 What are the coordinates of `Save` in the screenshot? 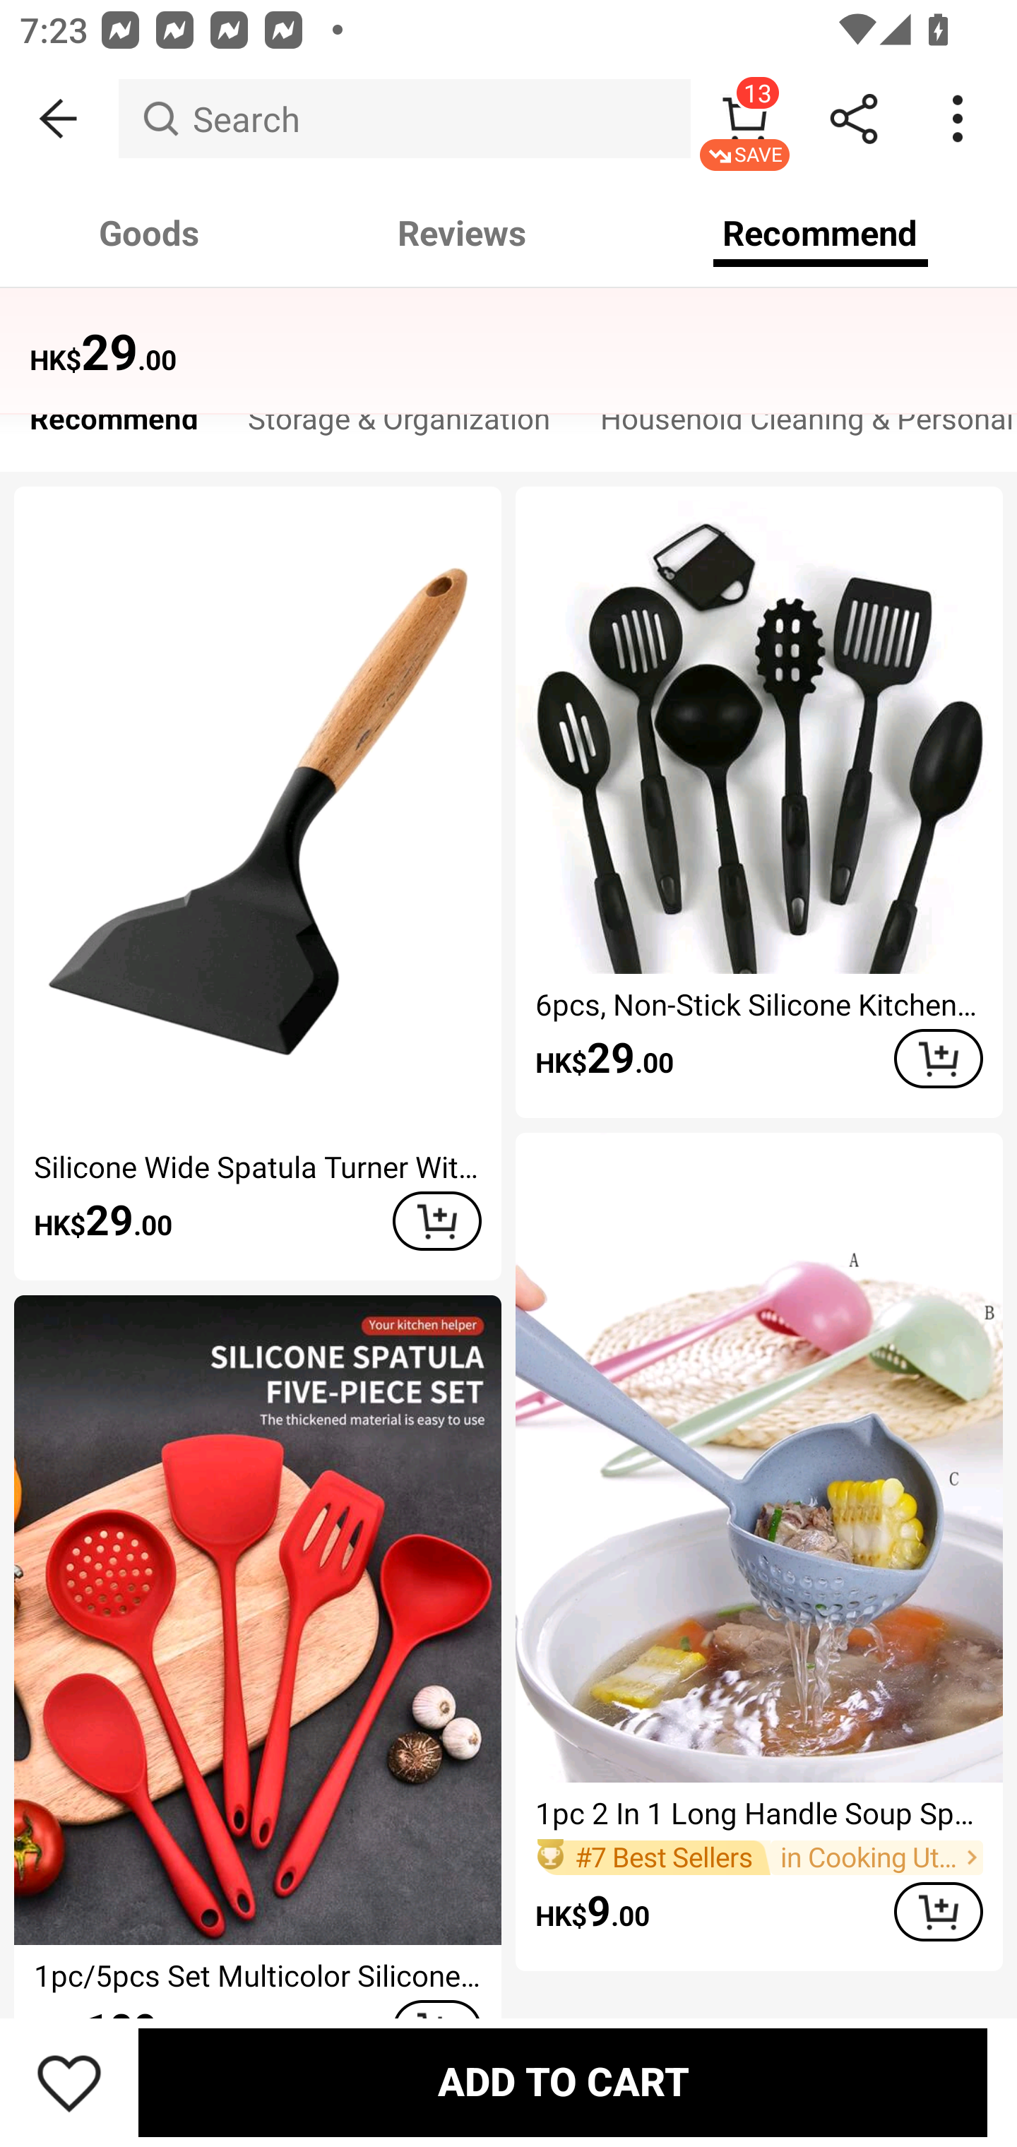 It's located at (69, 2082).